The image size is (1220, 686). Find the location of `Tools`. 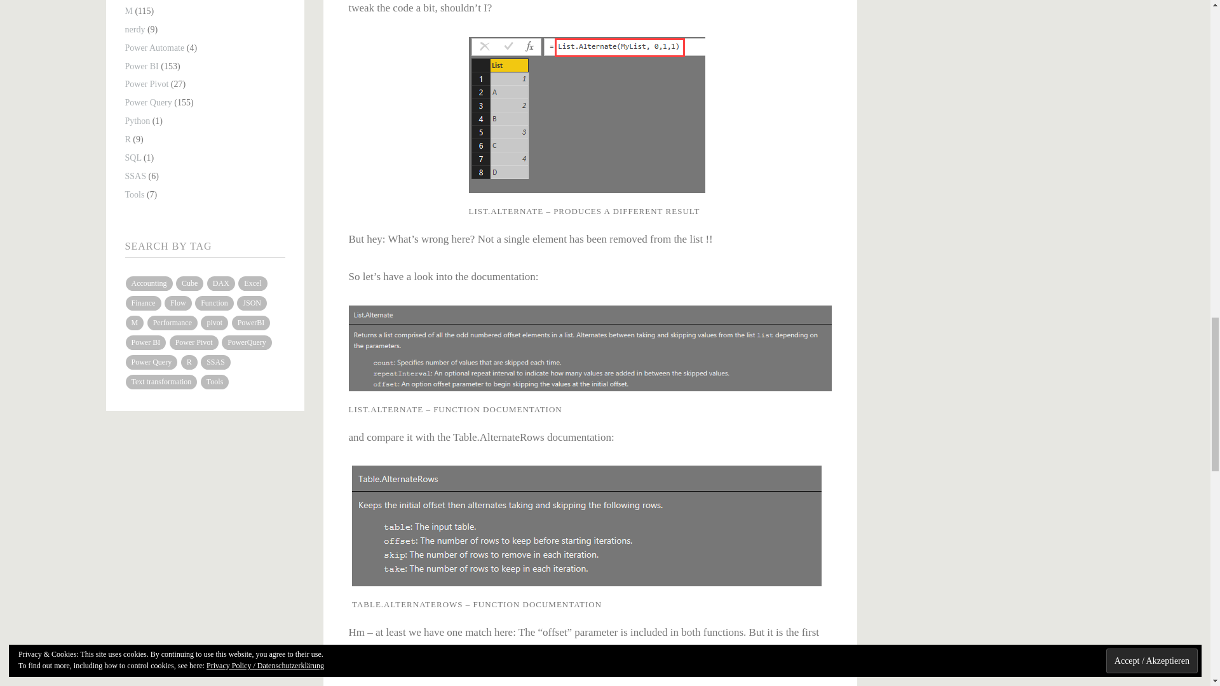

Tools is located at coordinates (133, 194).